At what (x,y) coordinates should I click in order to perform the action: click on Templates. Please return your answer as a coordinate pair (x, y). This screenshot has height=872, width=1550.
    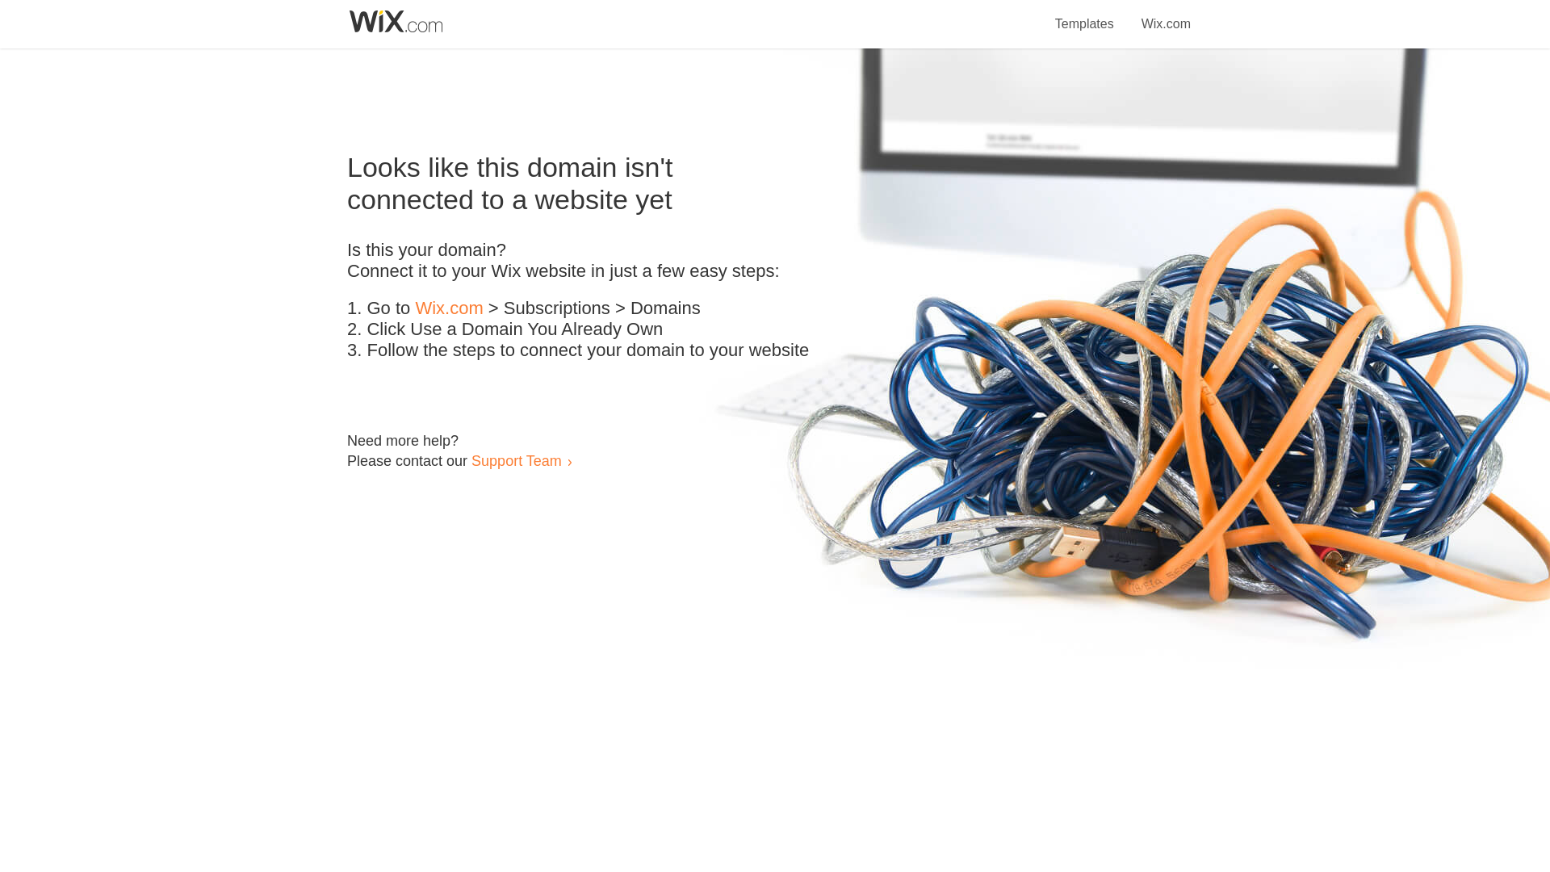
    Looking at the image, I should click on (1085, 15).